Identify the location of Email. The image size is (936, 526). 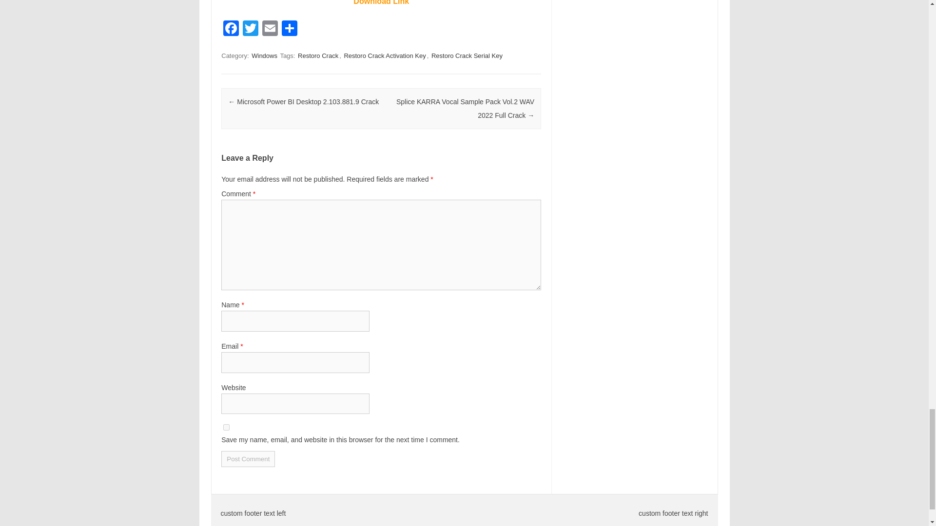
(270, 29).